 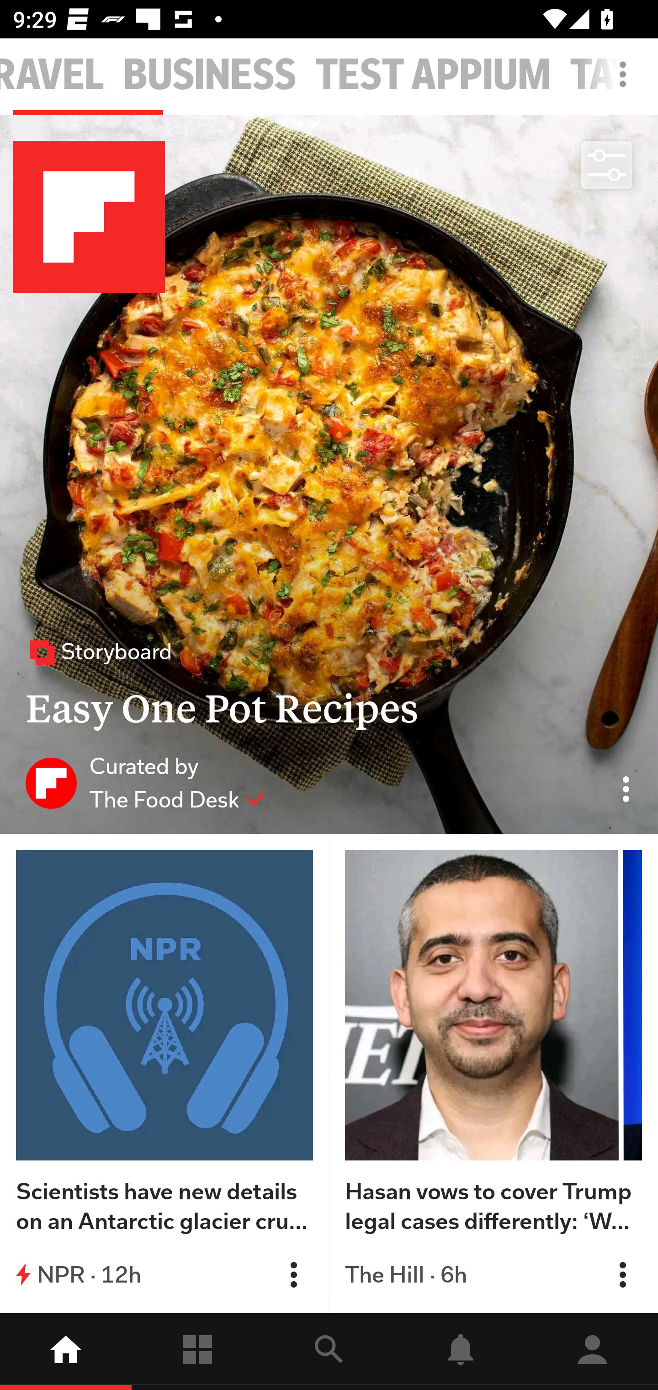 I want to click on TEST APPIUM, so click(x=433, y=75).